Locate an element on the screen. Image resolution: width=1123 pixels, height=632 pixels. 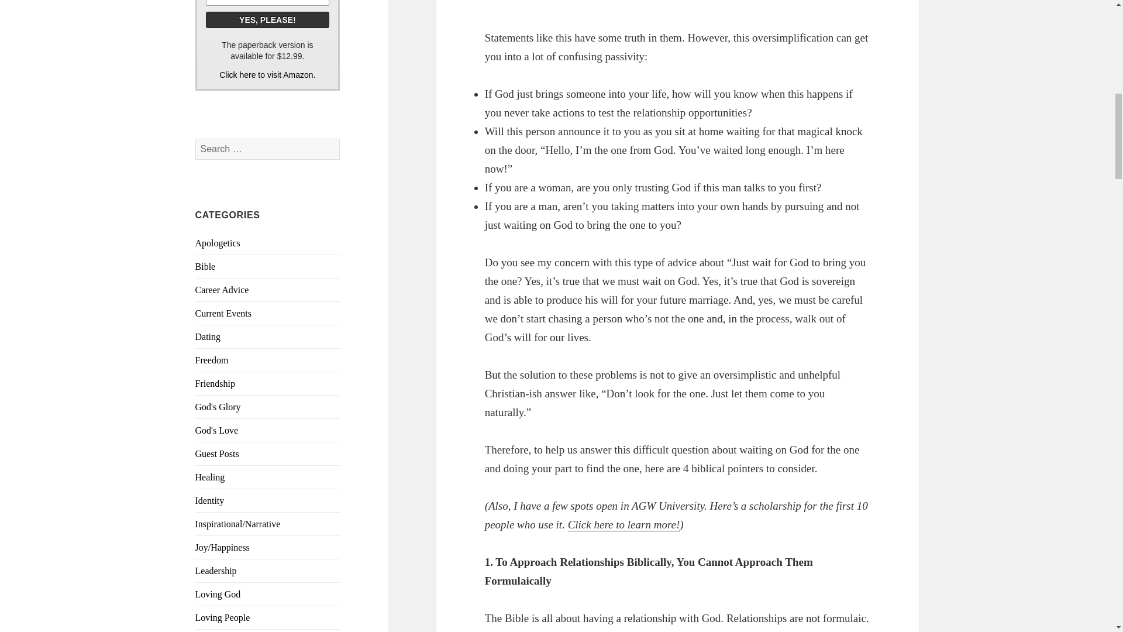
Bible is located at coordinates (205, 267).